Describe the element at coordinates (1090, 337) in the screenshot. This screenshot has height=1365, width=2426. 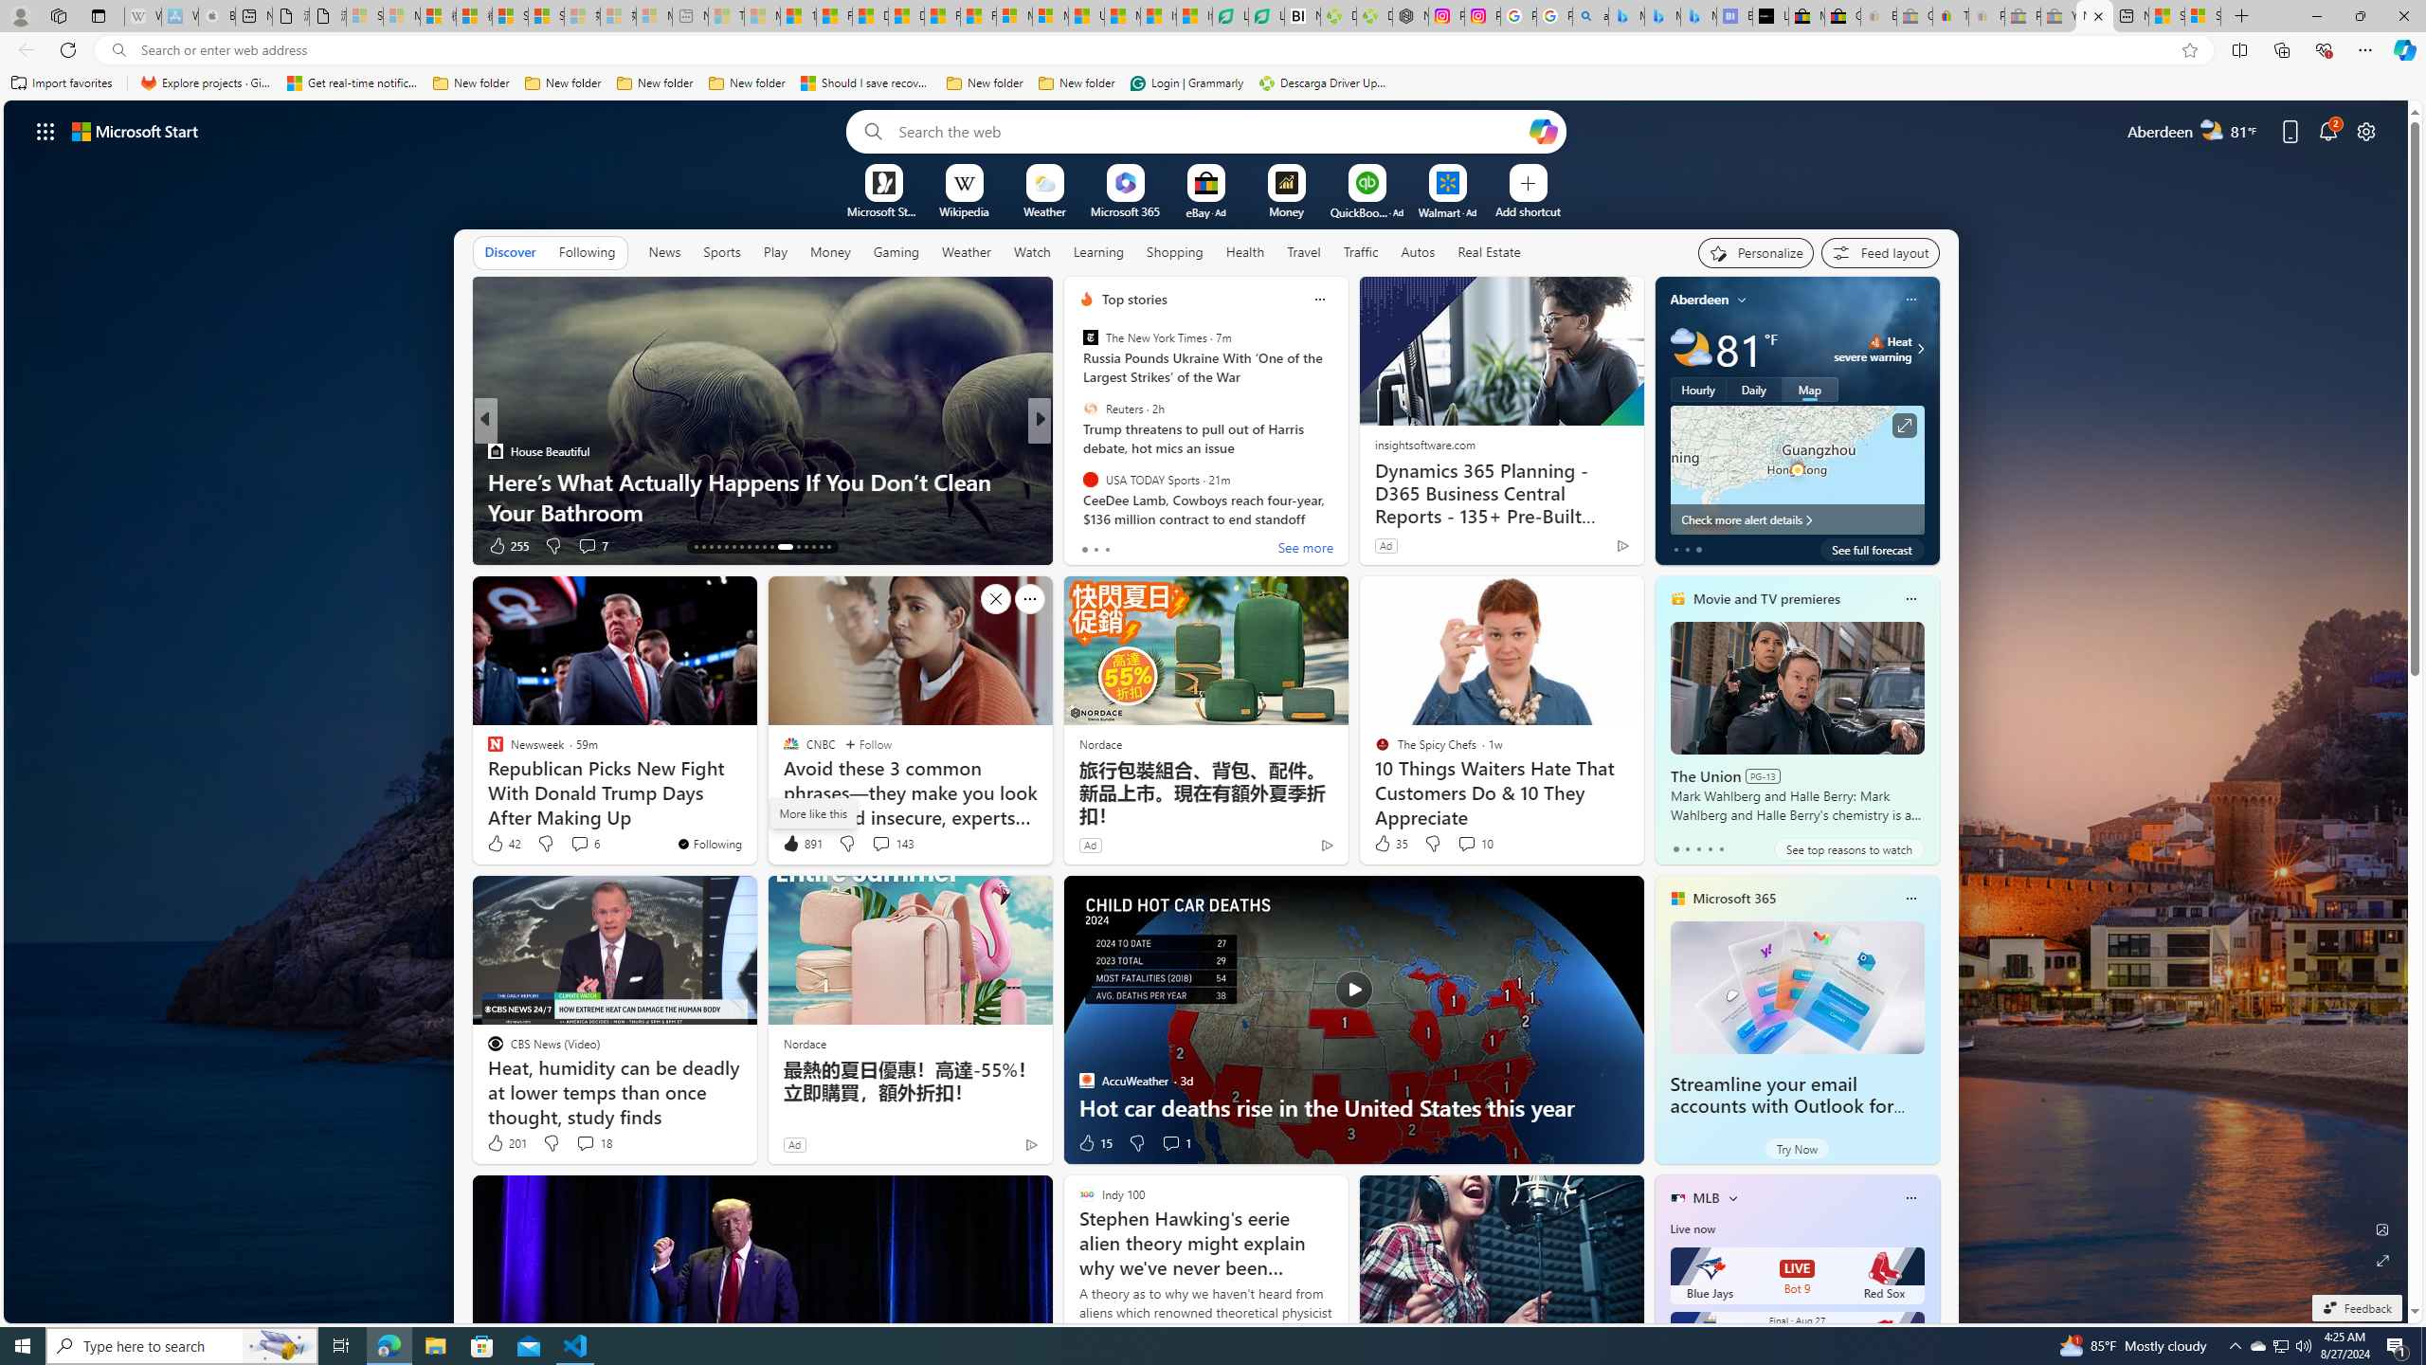
I see `The New York Times` at that location.